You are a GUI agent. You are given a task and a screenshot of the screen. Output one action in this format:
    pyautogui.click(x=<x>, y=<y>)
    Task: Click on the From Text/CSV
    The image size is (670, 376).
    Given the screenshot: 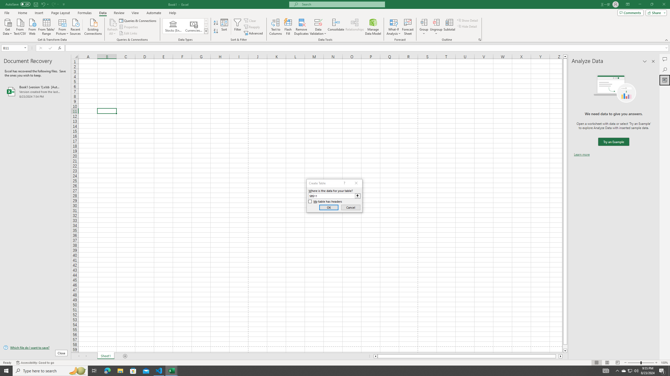 What is the action you would take?
    pyautogui.click(x=20, y=26)
    